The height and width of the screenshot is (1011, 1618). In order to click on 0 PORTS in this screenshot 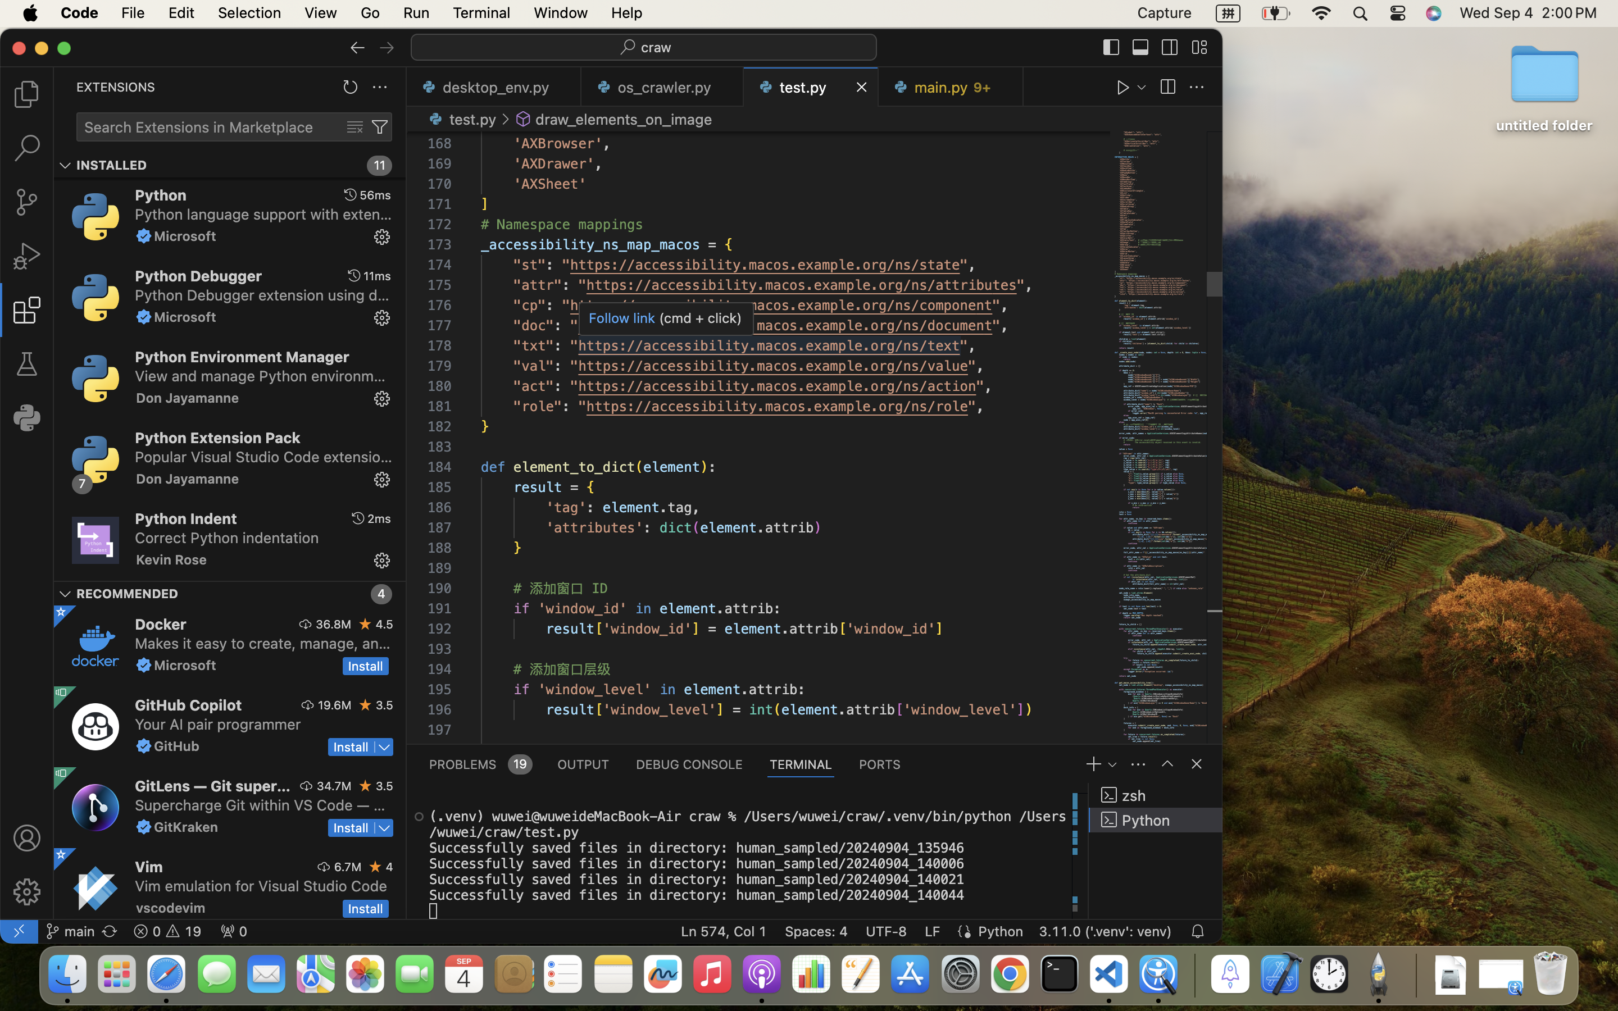, I will do `click(880, 764)`.